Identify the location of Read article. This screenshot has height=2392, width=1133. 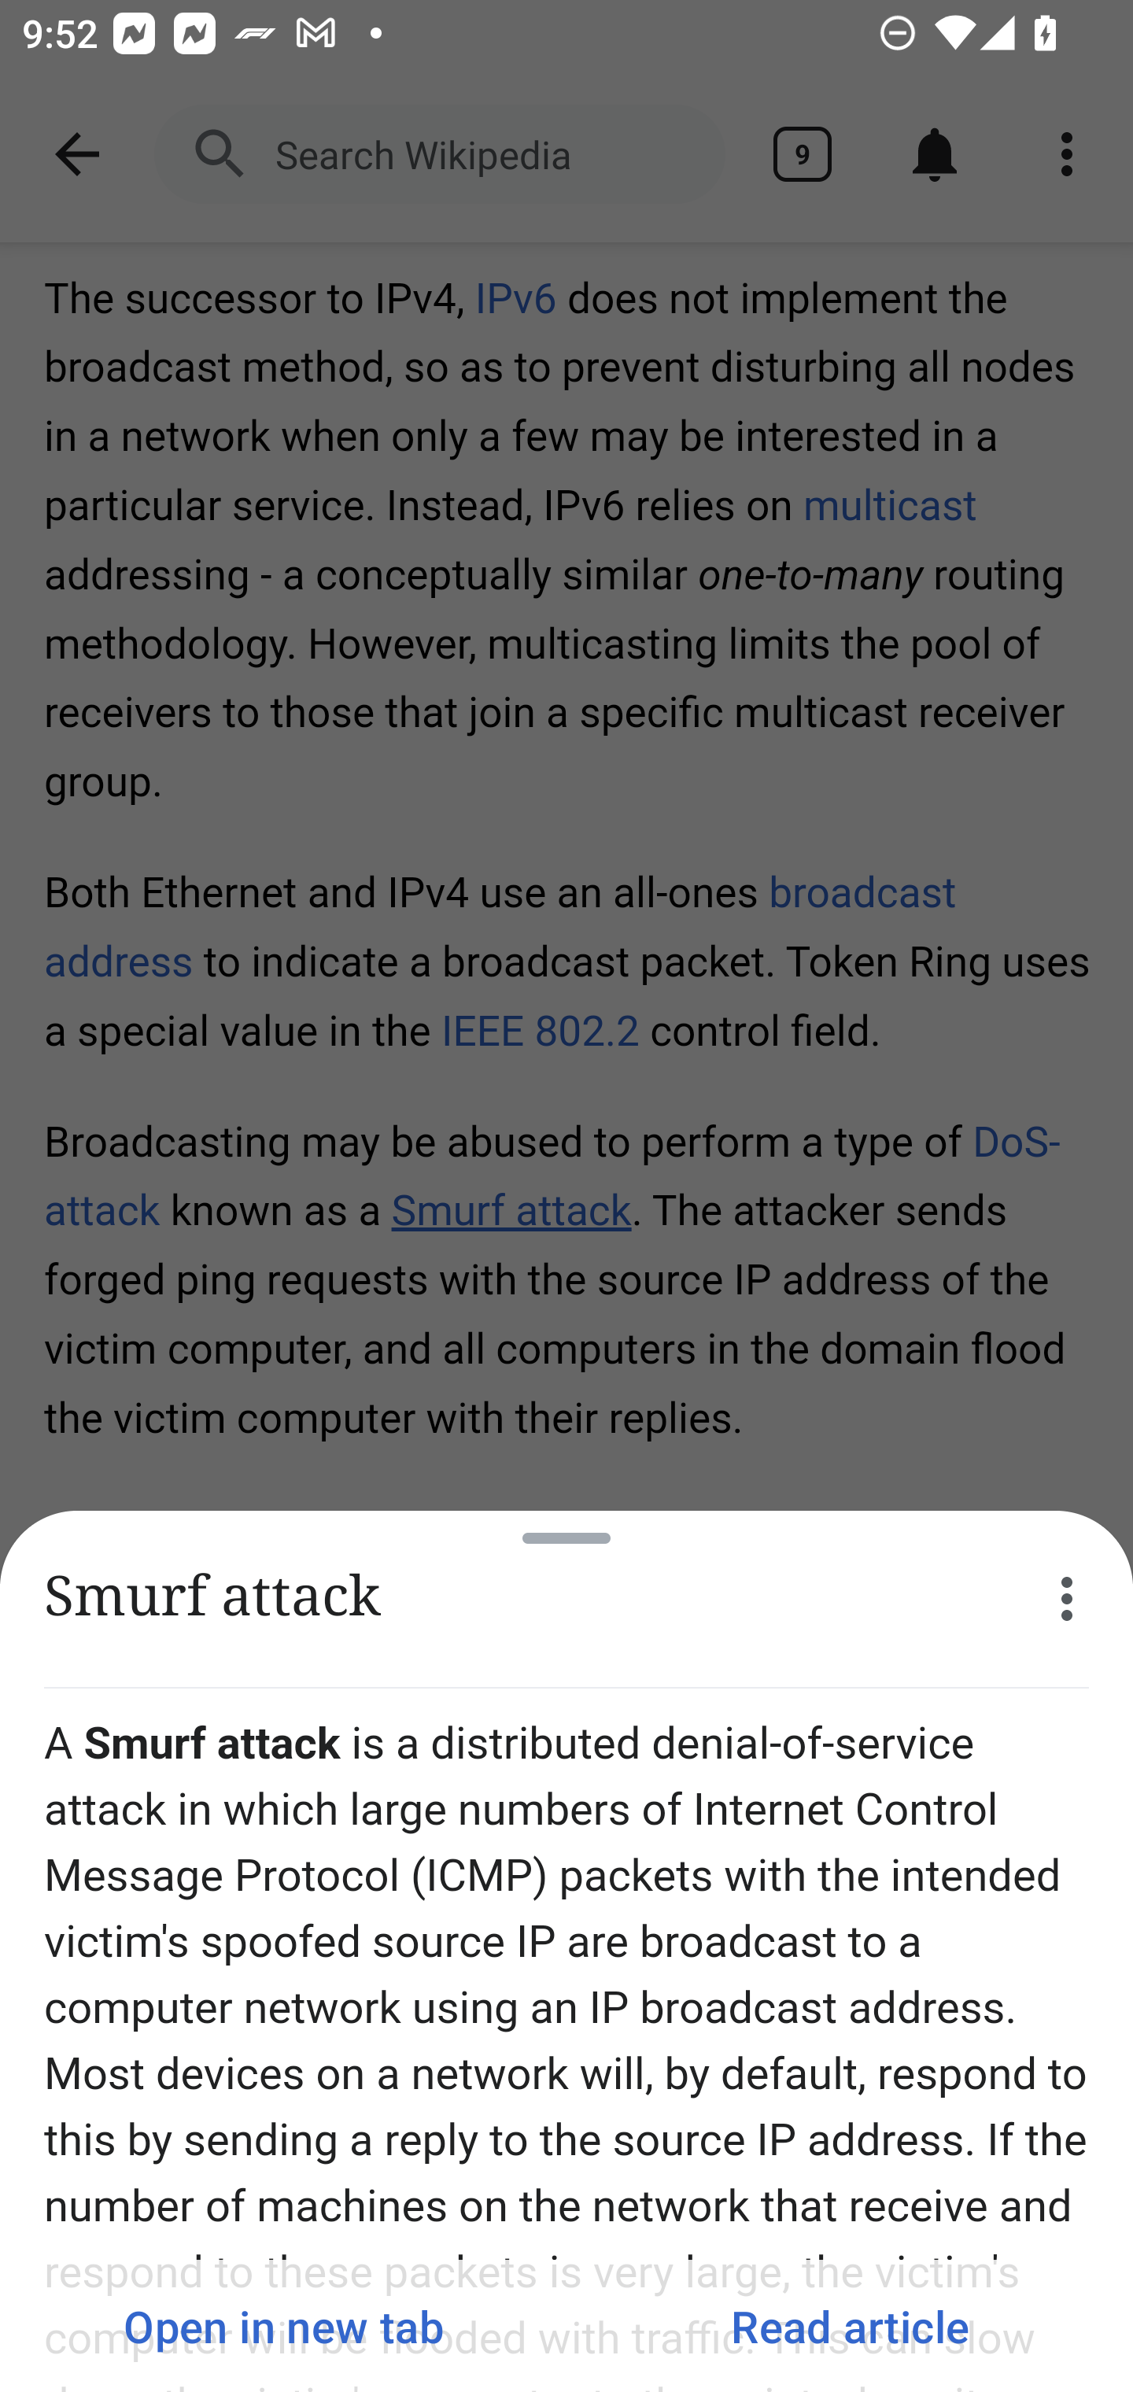
(850, 2326).